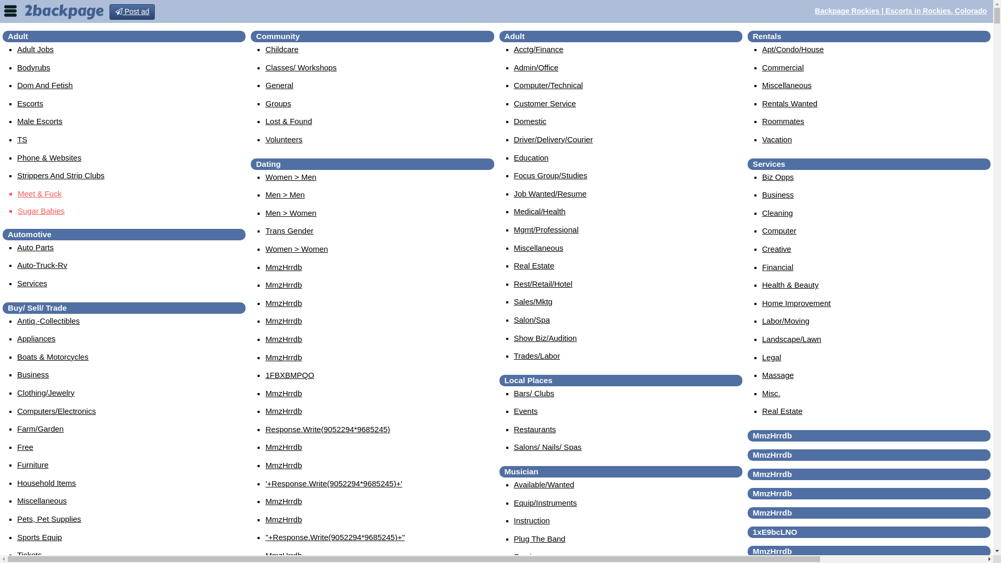 This screenshot has width=1001, height=563. I want to click on Backpage Rockies | Escorts in Rockies, Colorado, so click(901, 11).